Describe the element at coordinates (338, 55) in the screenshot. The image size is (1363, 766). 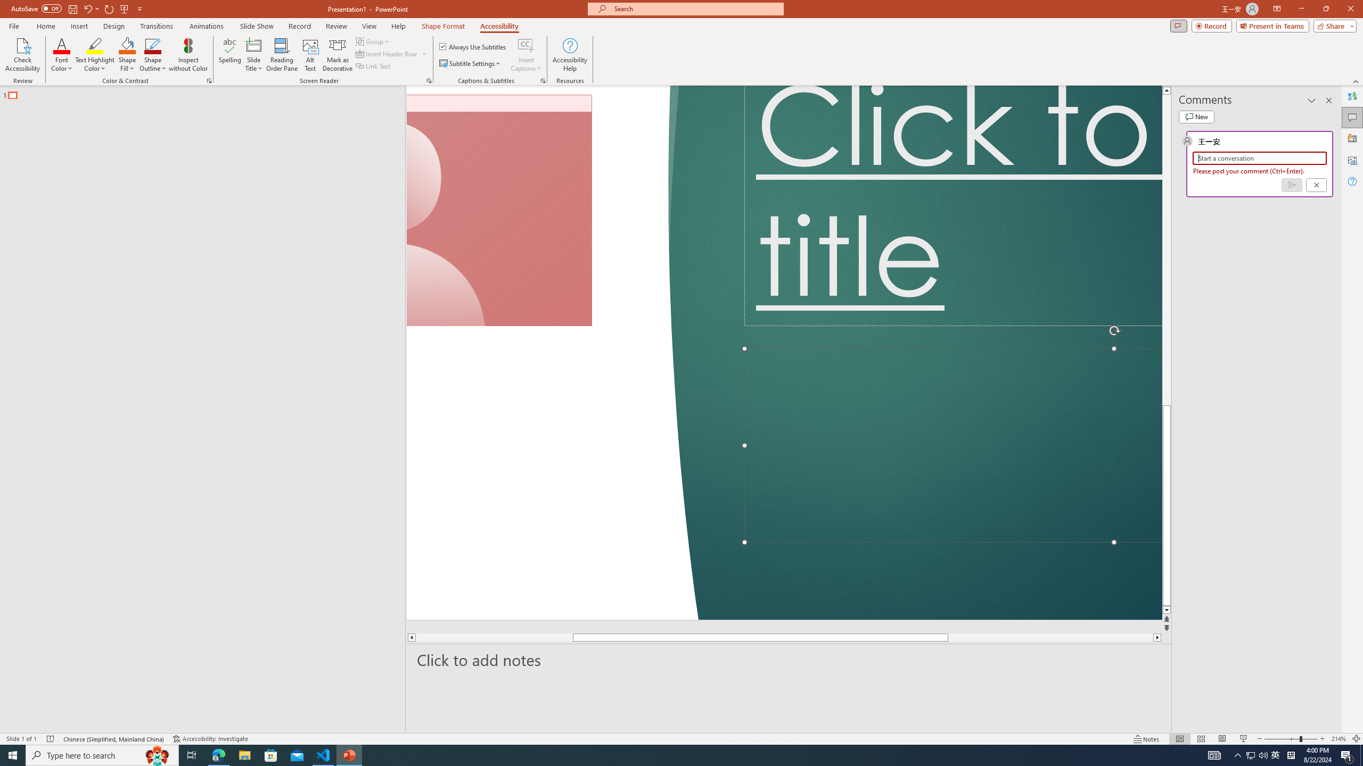
I see `Mark as Decorative` at that location.